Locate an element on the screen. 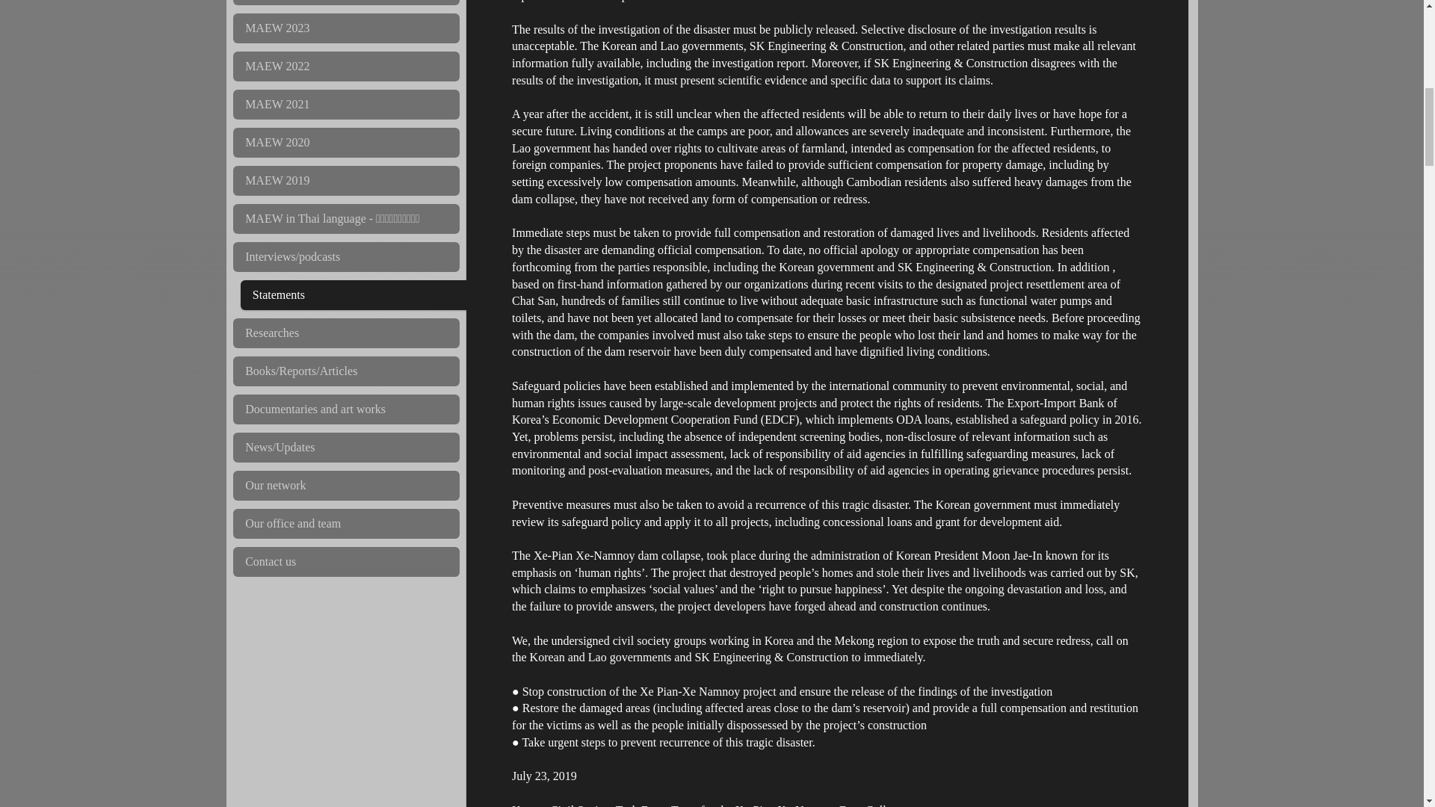  Our network is located at coordinates (345, 485).